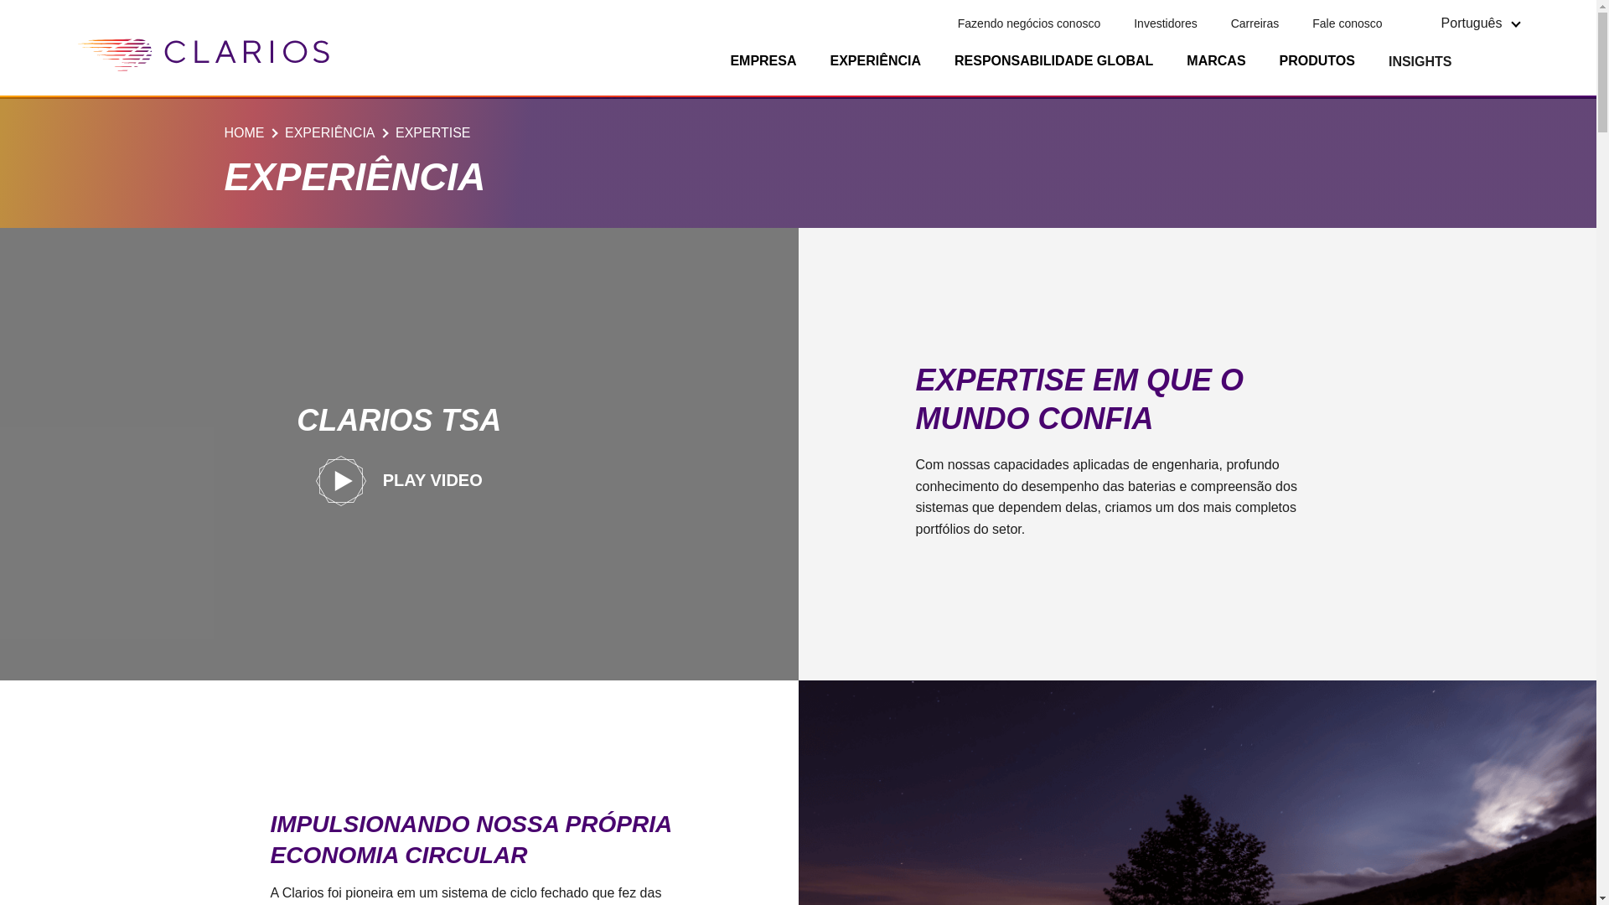 The height and width of the screenshot is (905, 1609). What do you see at coordinates (763, 62) in the screenshot?
I see `EMPRESA` at bounding box center [763, 62].